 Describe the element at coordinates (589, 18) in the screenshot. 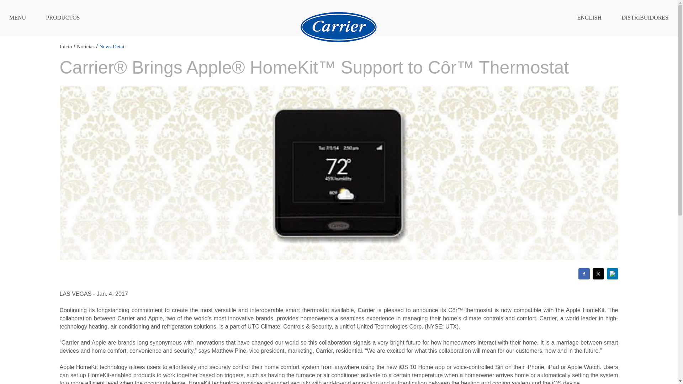

I see `ENGLISH` at that location.